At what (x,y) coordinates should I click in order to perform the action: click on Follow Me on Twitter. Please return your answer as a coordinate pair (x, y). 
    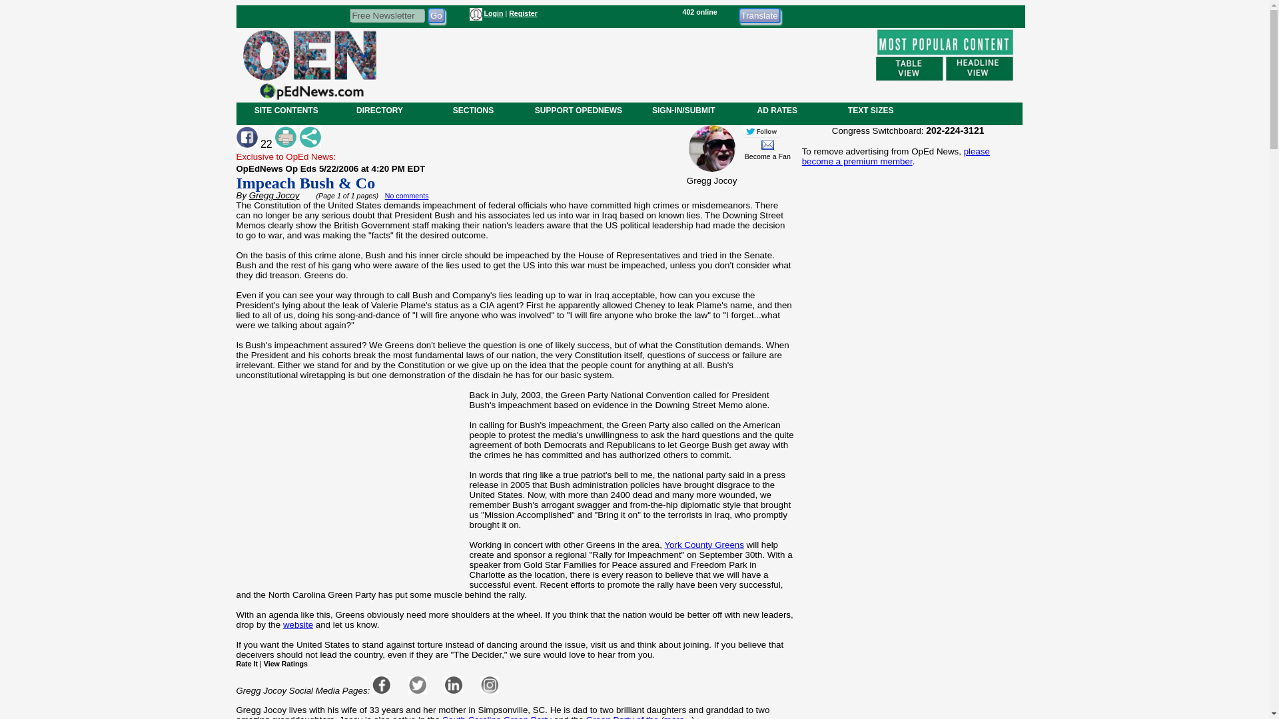
    Looking at the image, I should click on (761, 131).